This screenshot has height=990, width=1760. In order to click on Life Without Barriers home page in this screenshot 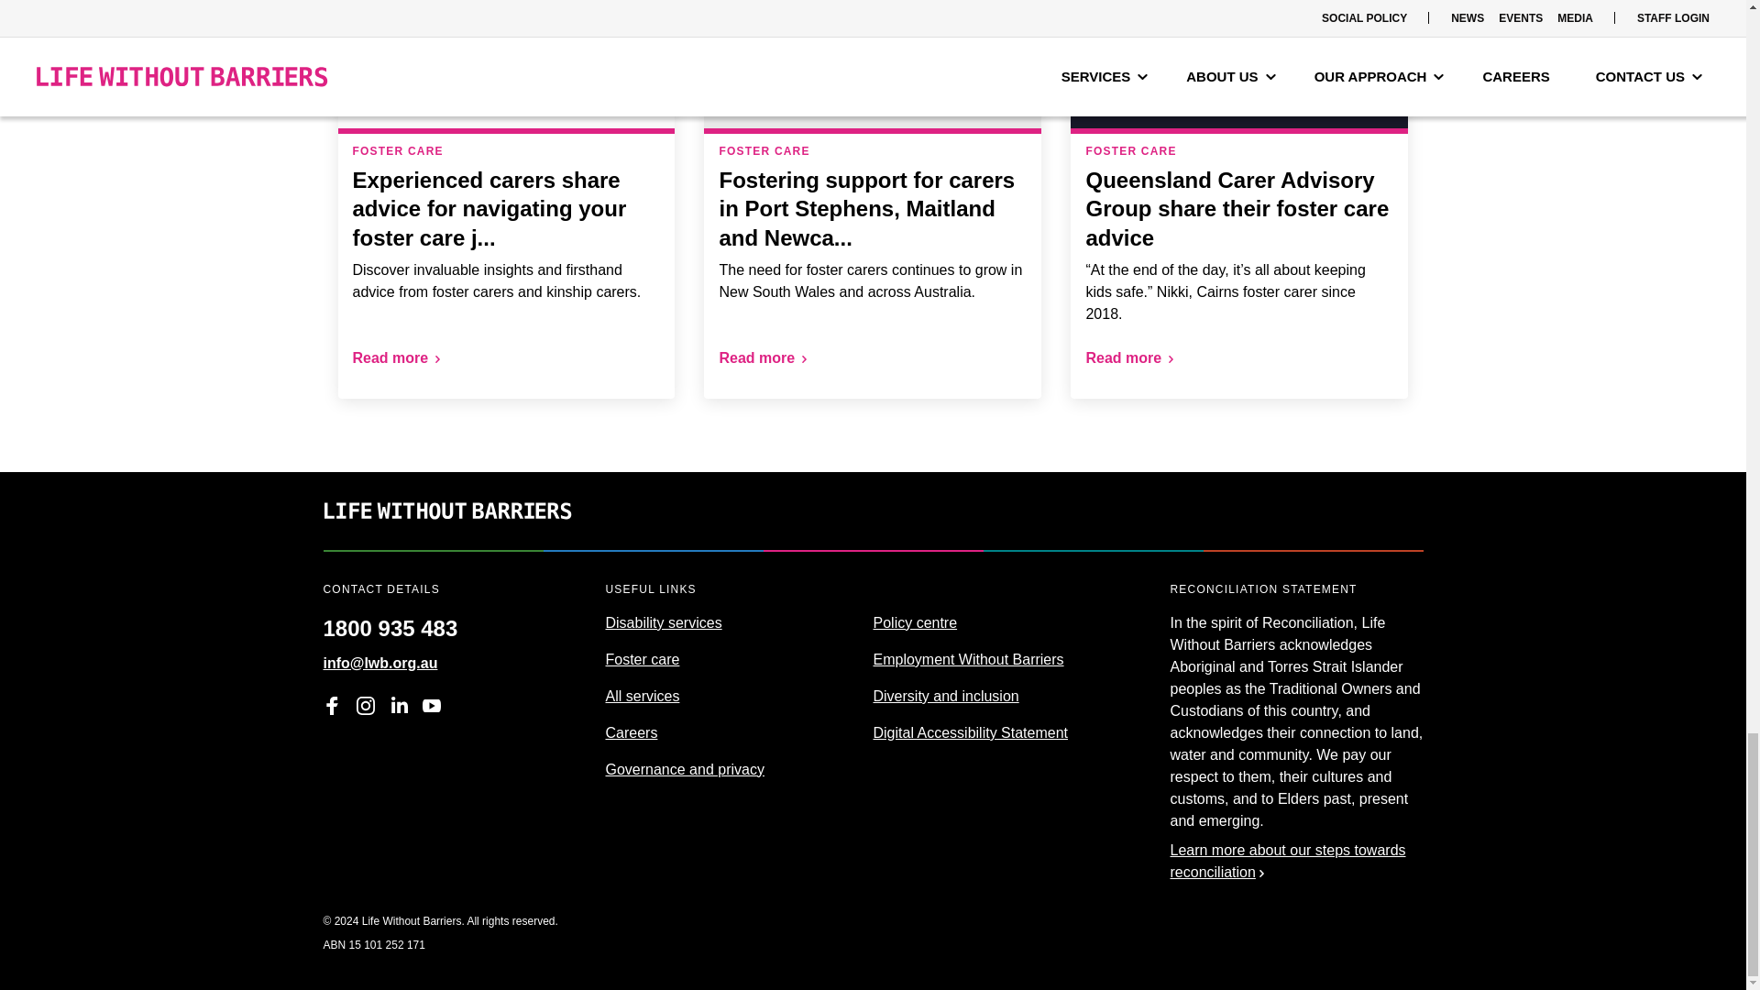, I will do `click(445, 538)`.